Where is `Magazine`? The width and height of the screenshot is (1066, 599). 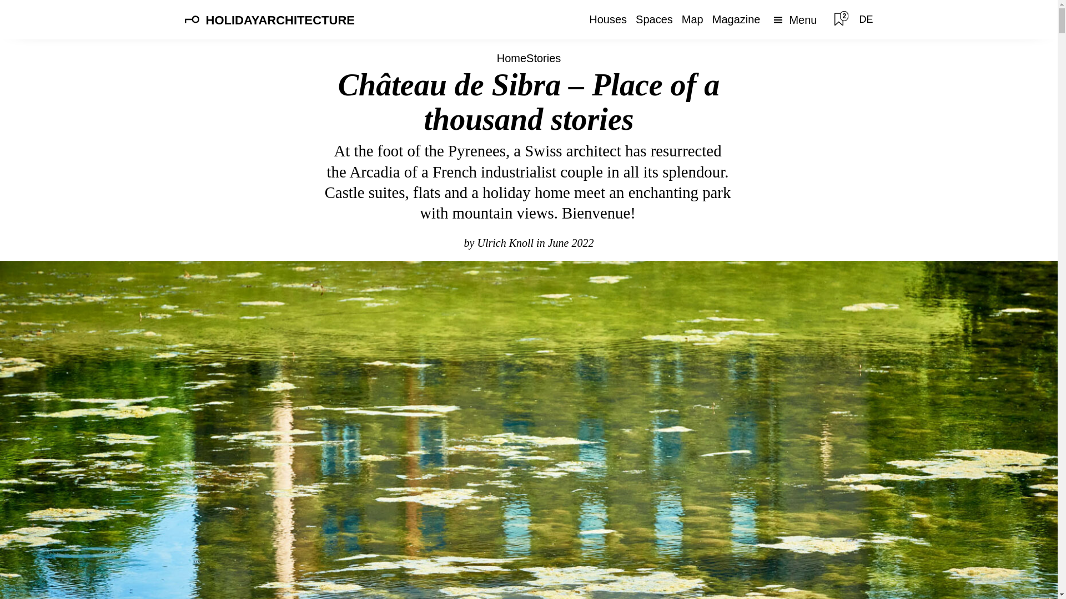
Magazine is located at coordinates (736, 20).